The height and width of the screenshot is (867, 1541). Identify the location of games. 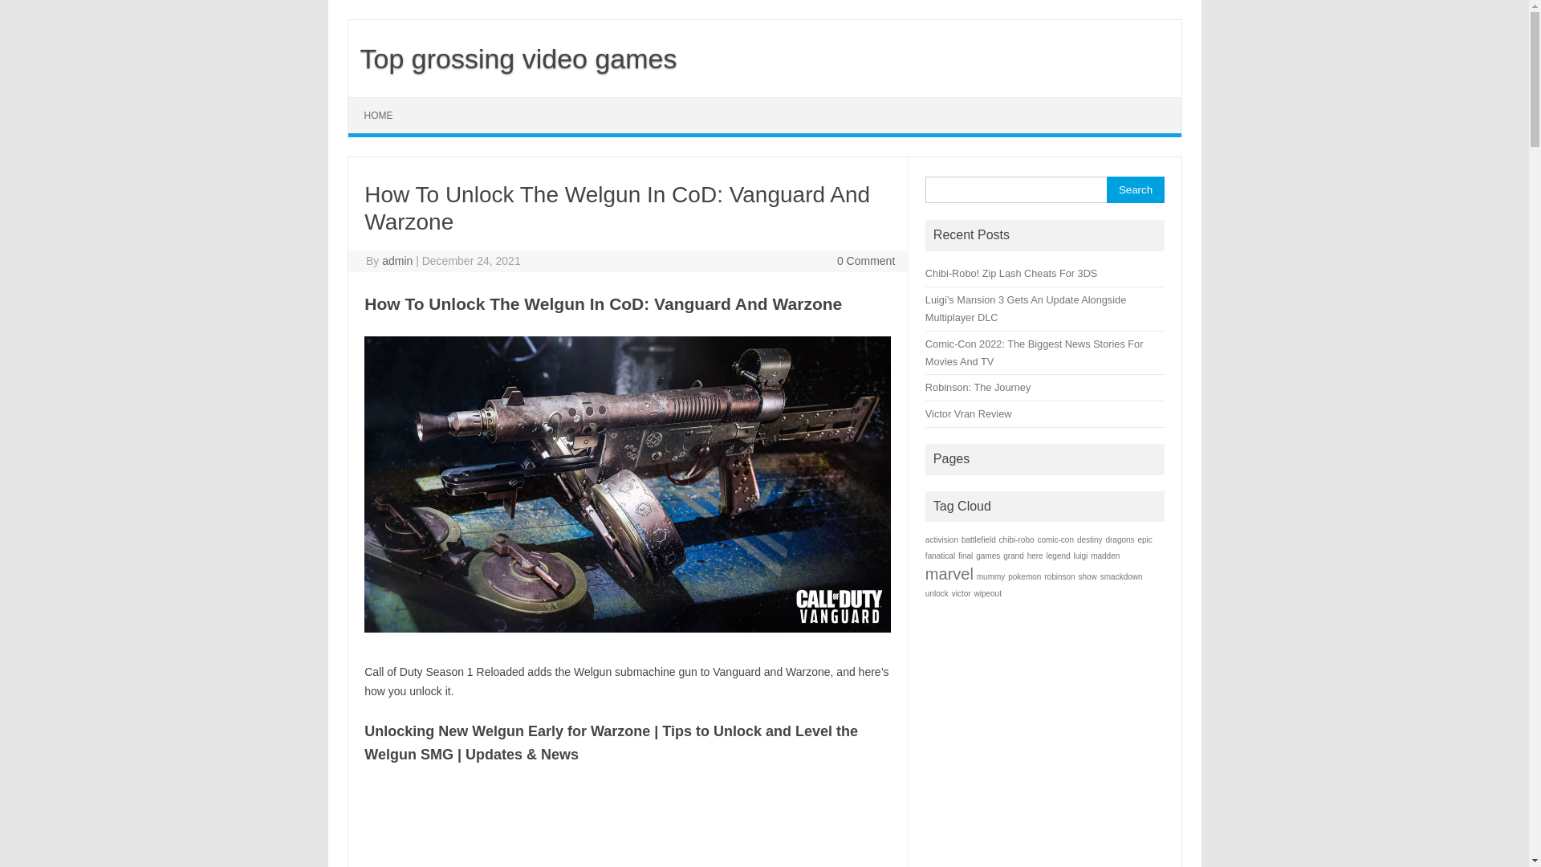
(988, 556).